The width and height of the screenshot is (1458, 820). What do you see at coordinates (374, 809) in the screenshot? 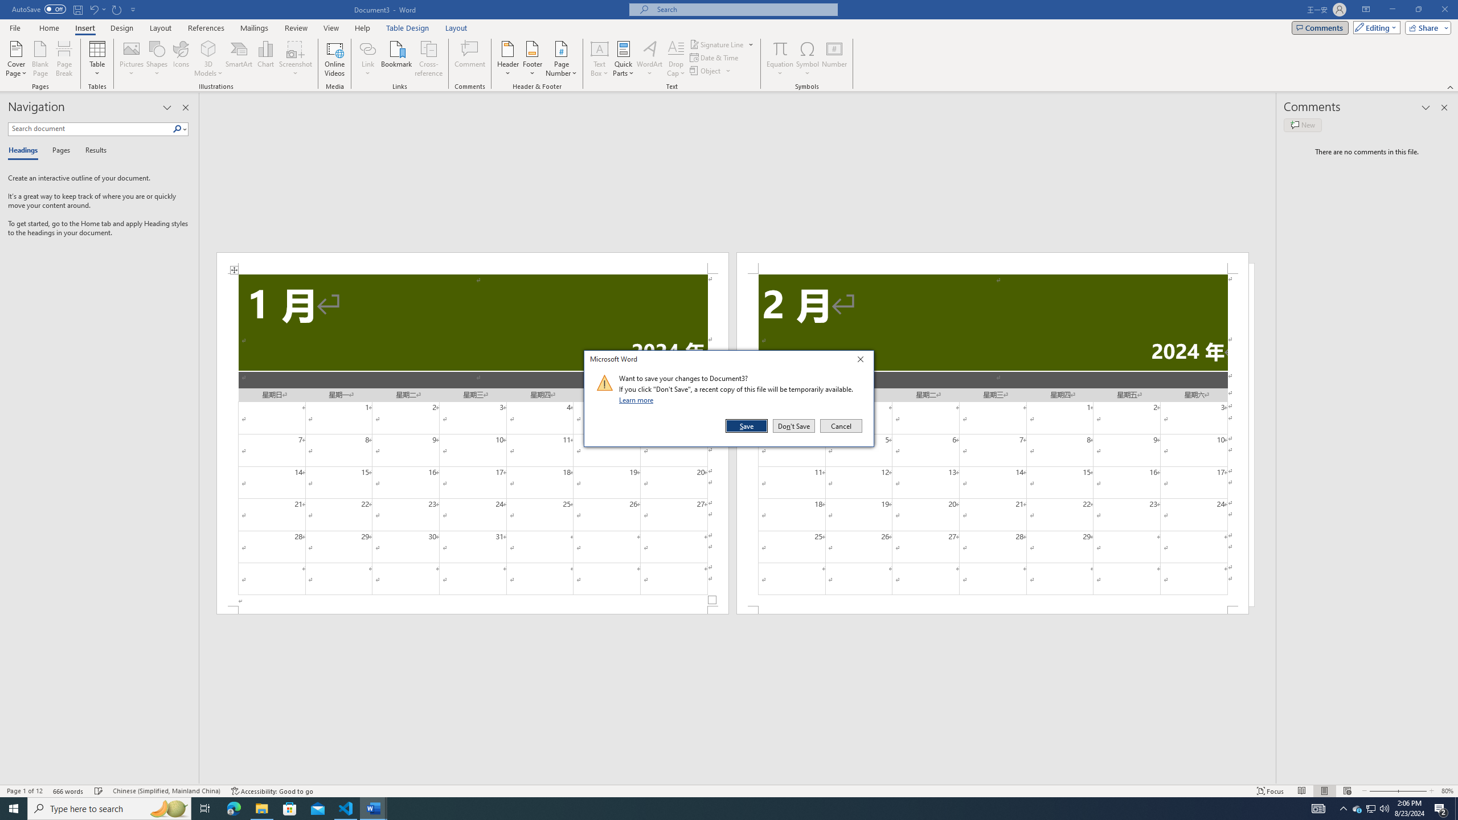
I see `Word - 2 running windows` at bounding box center [374, 809].